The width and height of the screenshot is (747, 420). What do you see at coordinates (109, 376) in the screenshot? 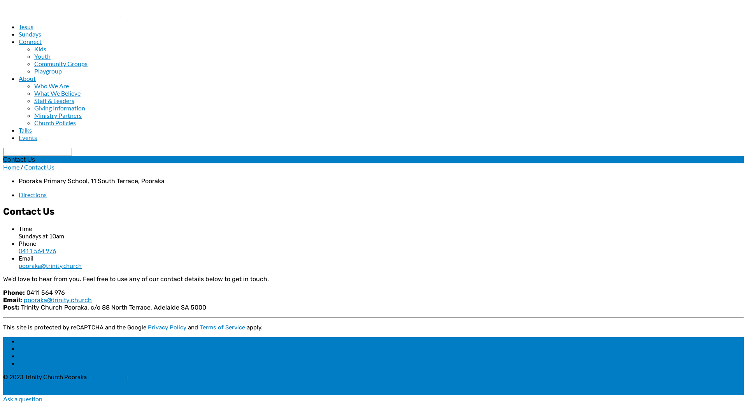
I see `Contact Us` at bounding box center [109, 376].